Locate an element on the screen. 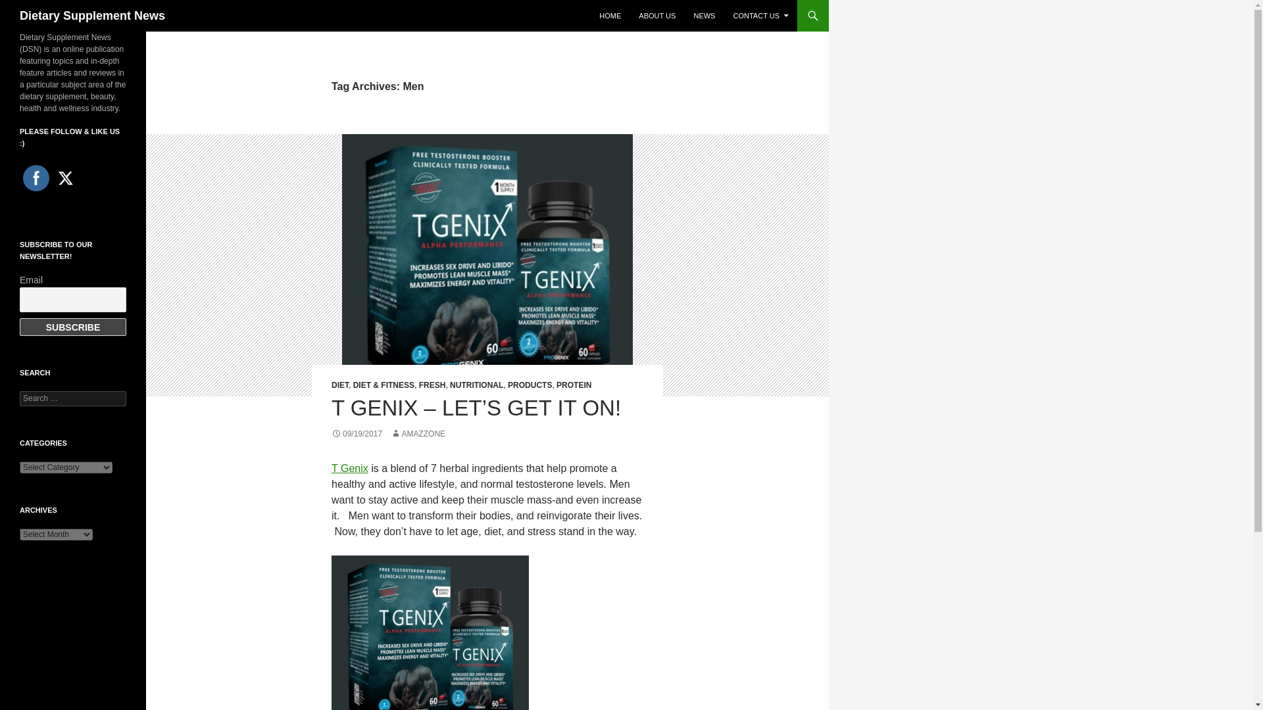 This screenshot has width=1263, height=710. NUTRITIONAL is located at coordinates (476, 385).